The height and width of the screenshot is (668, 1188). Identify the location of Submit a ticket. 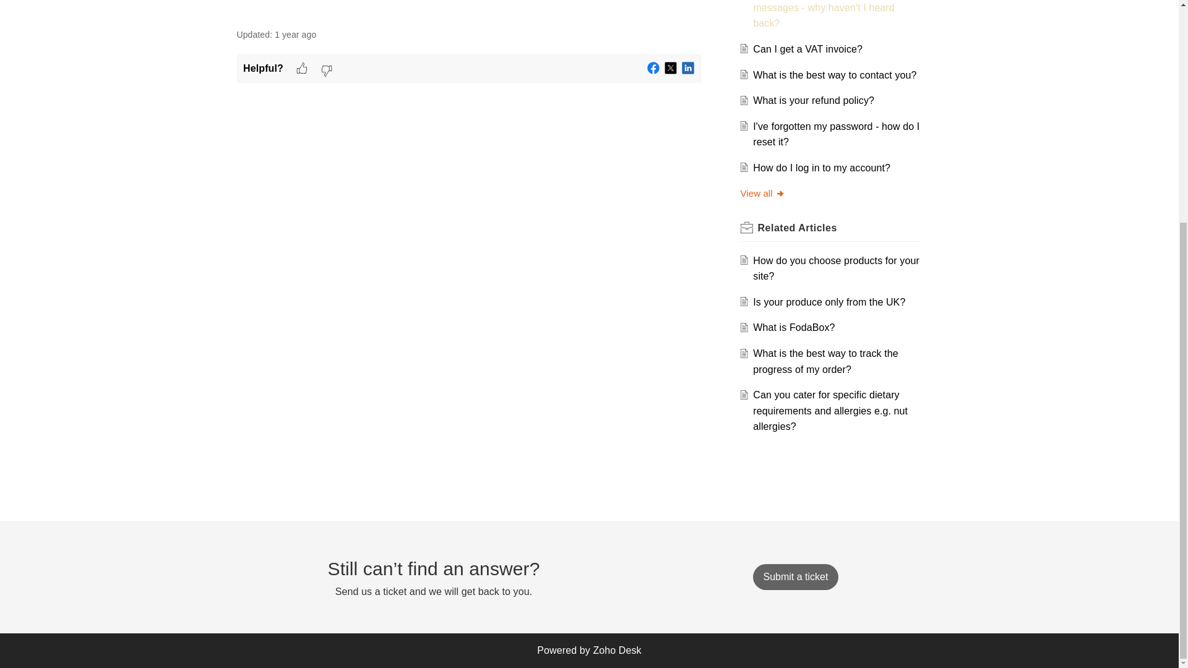
(795, 576).